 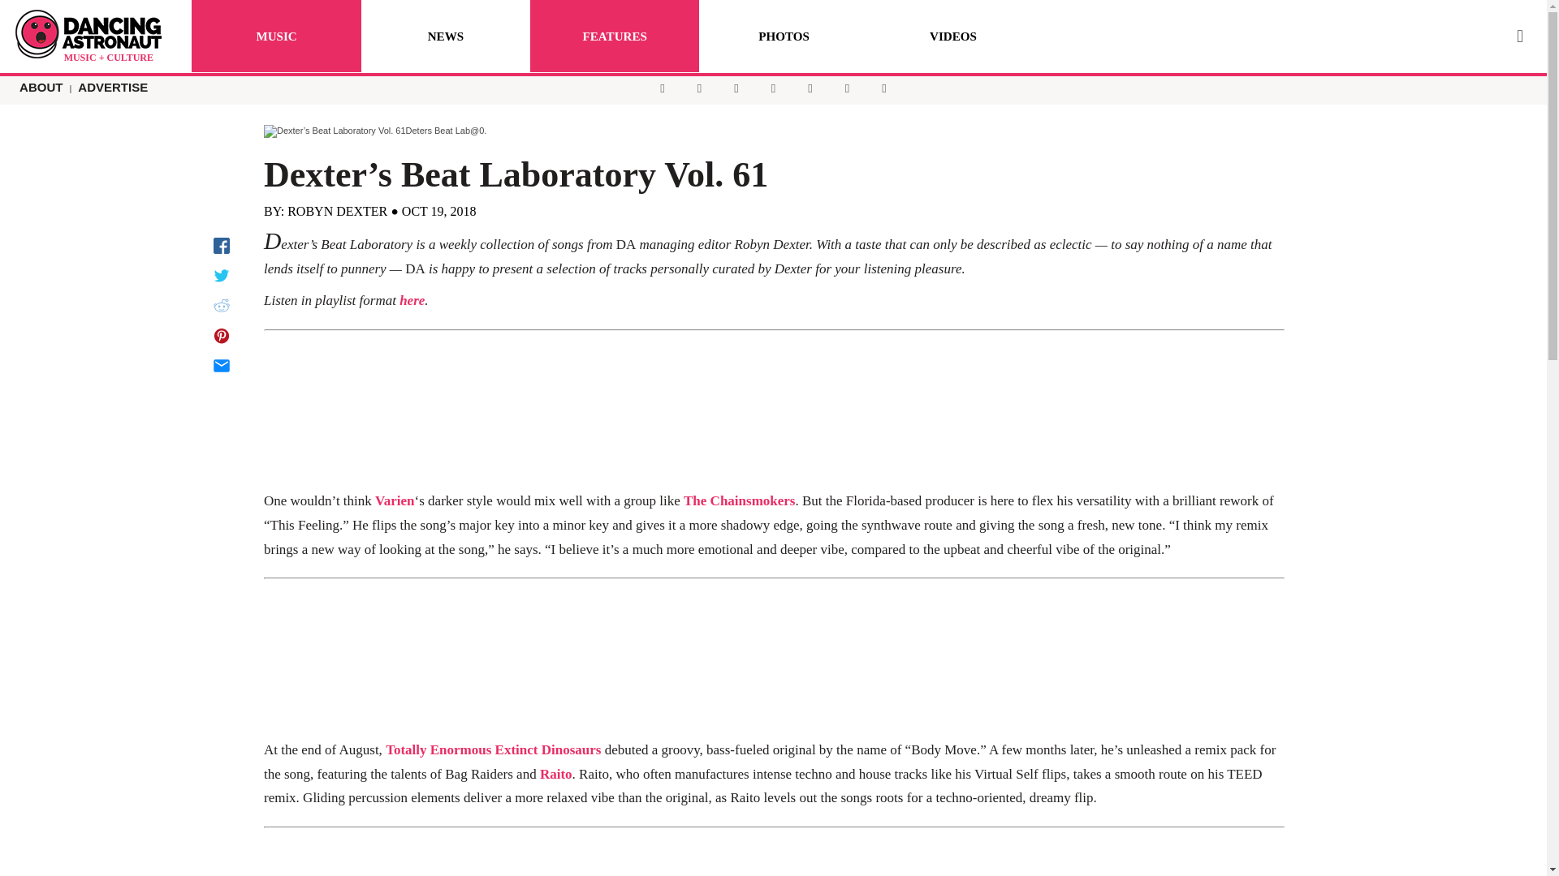 What do you see at coordinates (41, 87) in the screenshot?
I see `About Dancing Astronaut` at bounding box center [41, 87].